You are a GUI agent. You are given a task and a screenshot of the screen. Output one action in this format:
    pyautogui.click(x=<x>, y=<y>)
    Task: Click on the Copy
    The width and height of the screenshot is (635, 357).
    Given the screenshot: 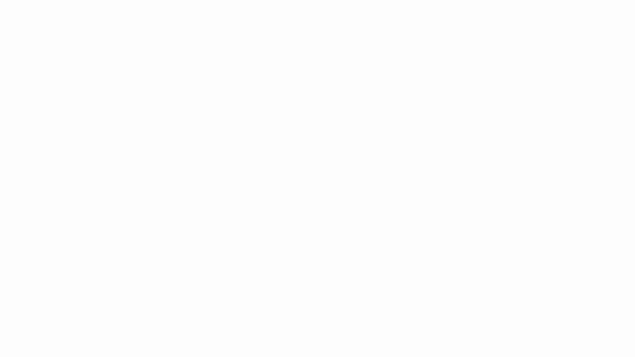 What is the action you would take?
    pyautogui.click(x=43, y=52)
    